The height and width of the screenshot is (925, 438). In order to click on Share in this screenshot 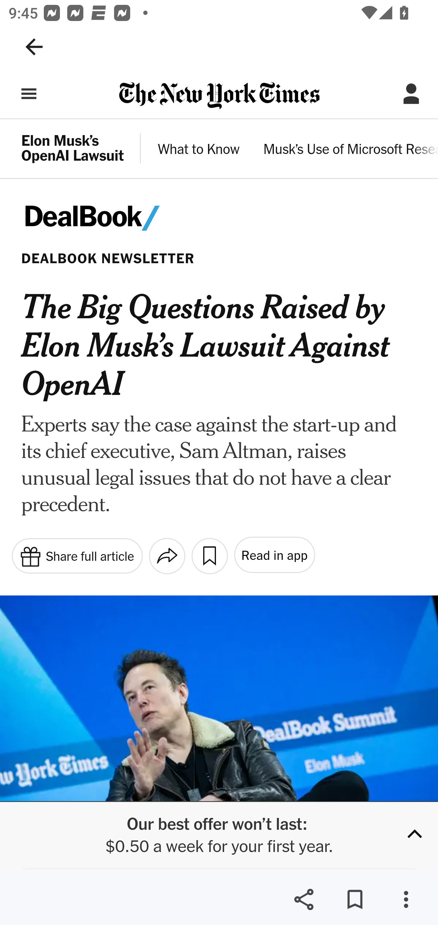, I will do `click(304, 899)`.